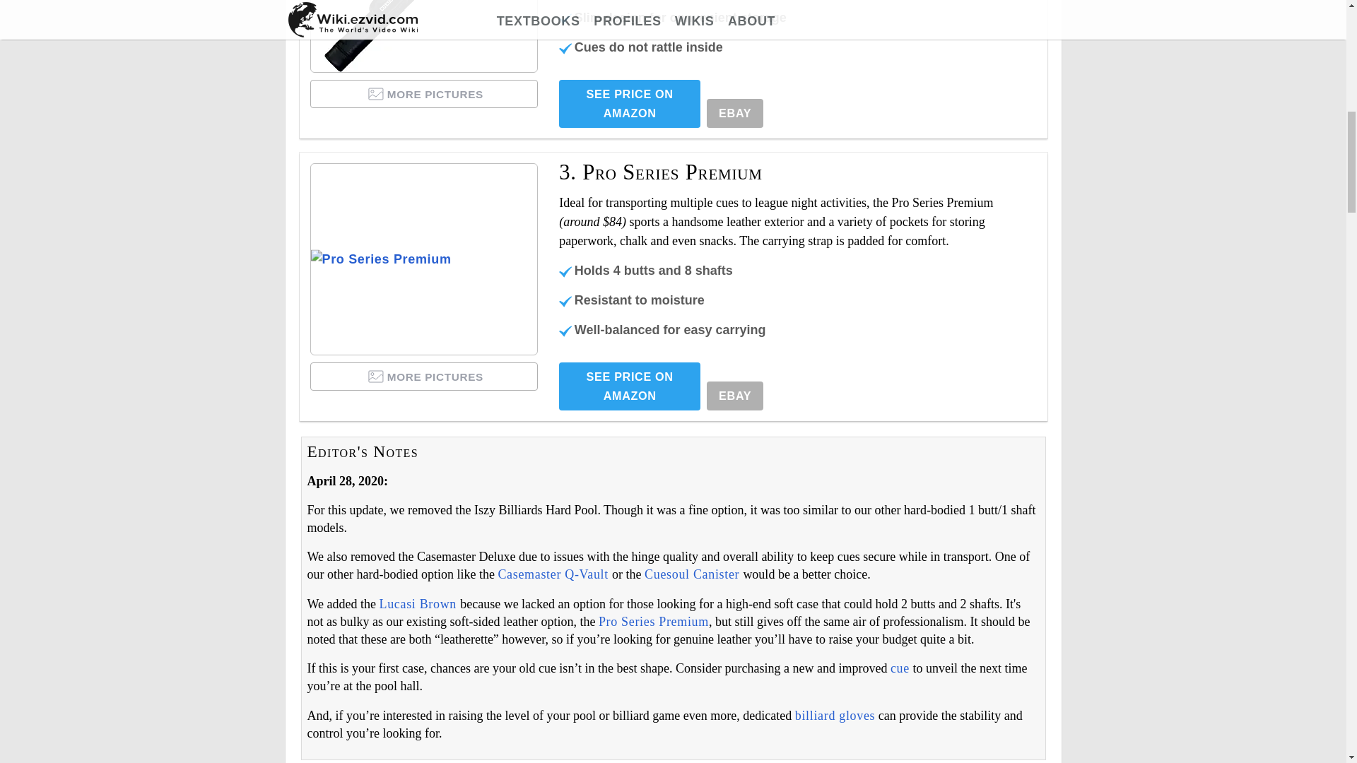  I want to click on MORE PICTURES, so click(424, 94).